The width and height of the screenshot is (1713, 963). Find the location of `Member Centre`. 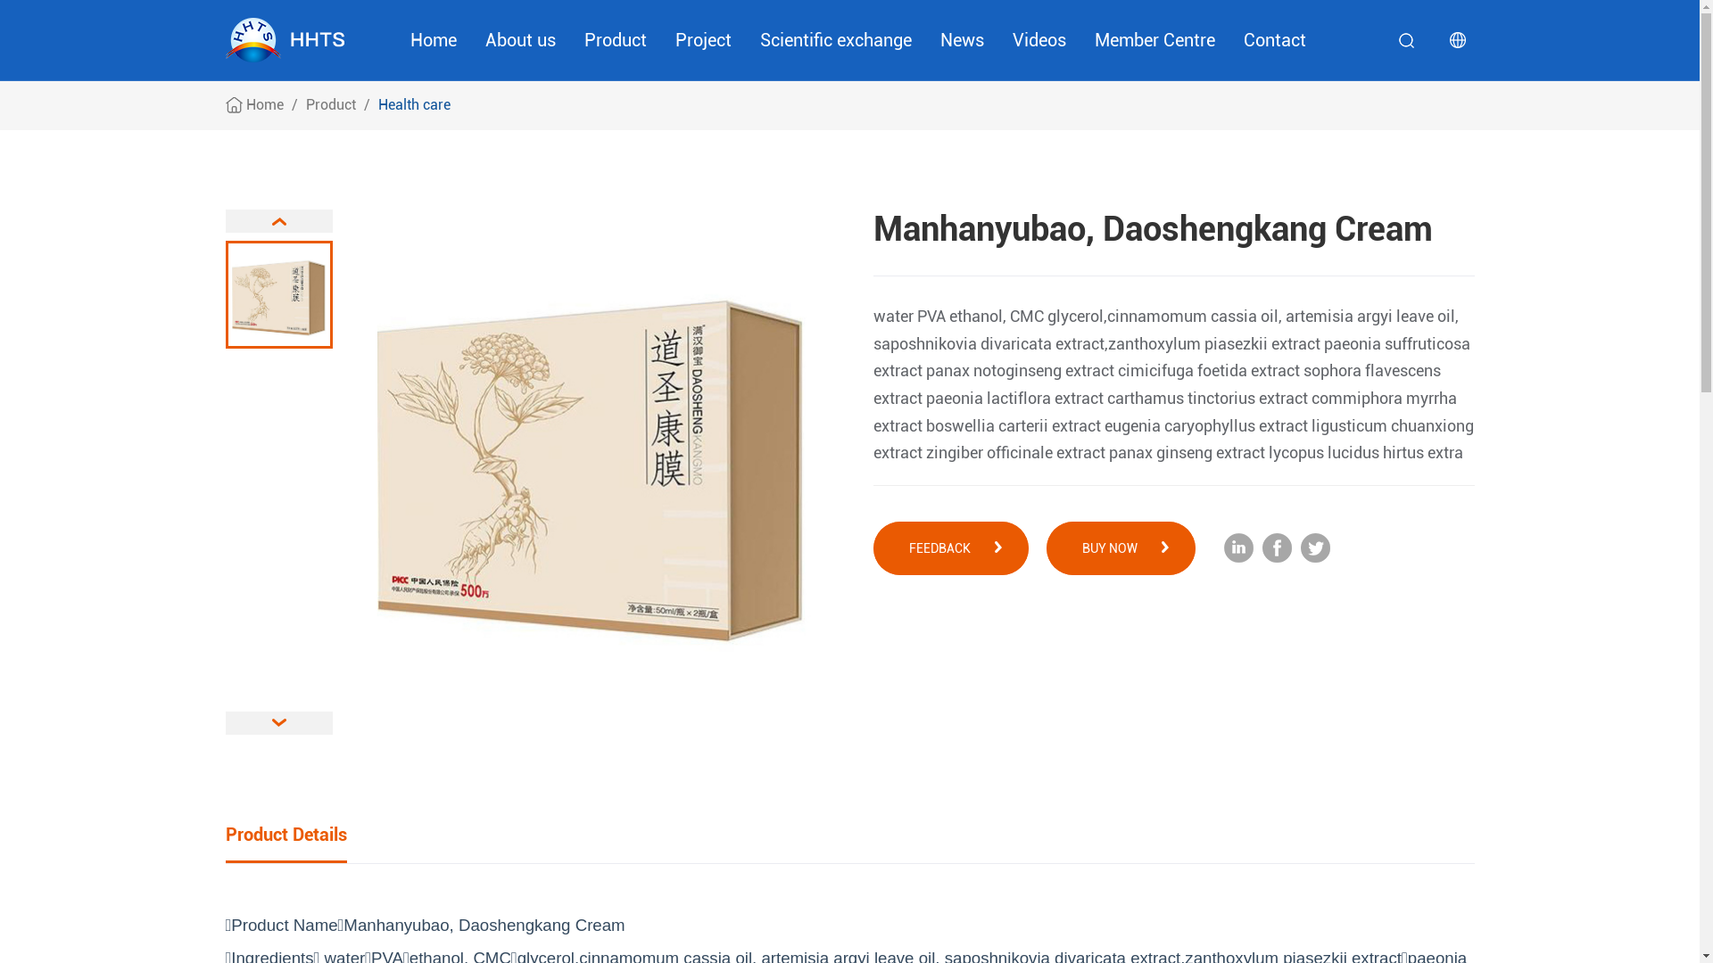

Member Centre is located at coordinates (1154, 40).